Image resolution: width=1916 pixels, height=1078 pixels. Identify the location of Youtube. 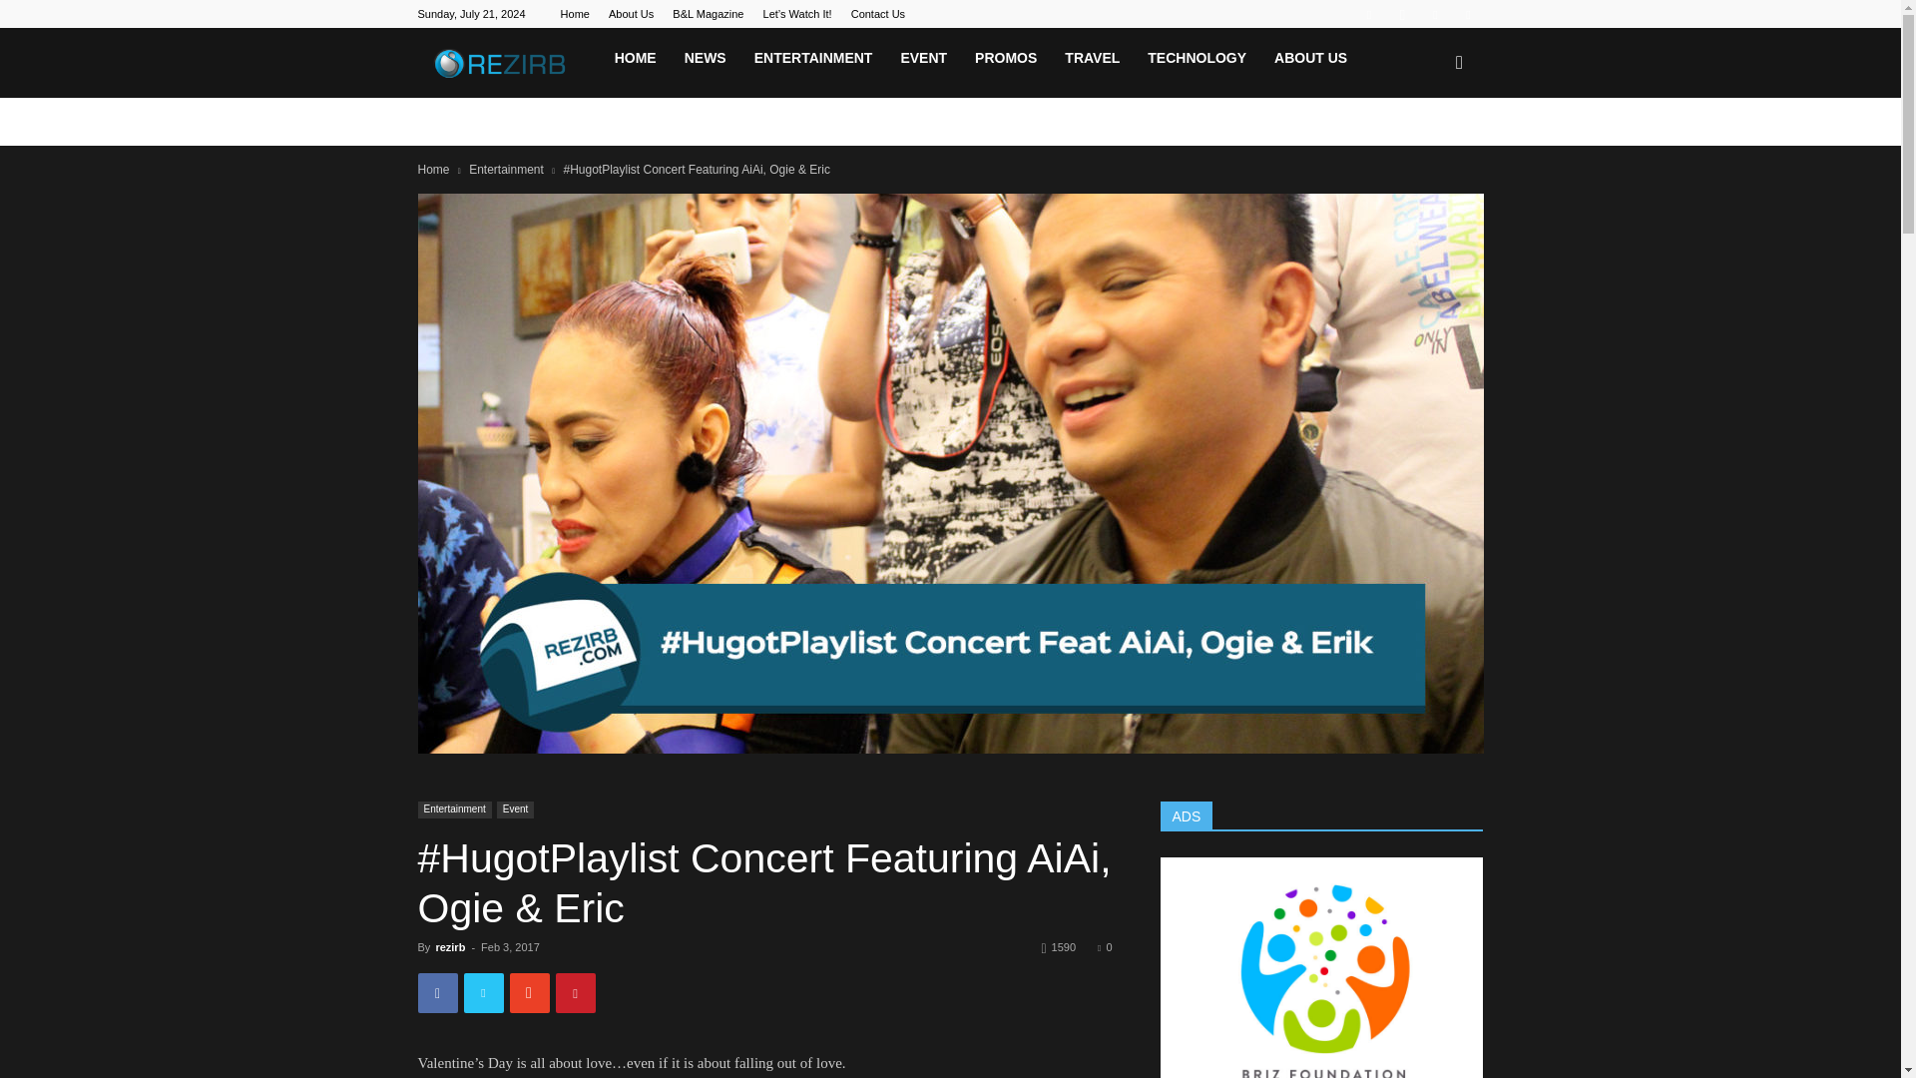
(1467, 14).